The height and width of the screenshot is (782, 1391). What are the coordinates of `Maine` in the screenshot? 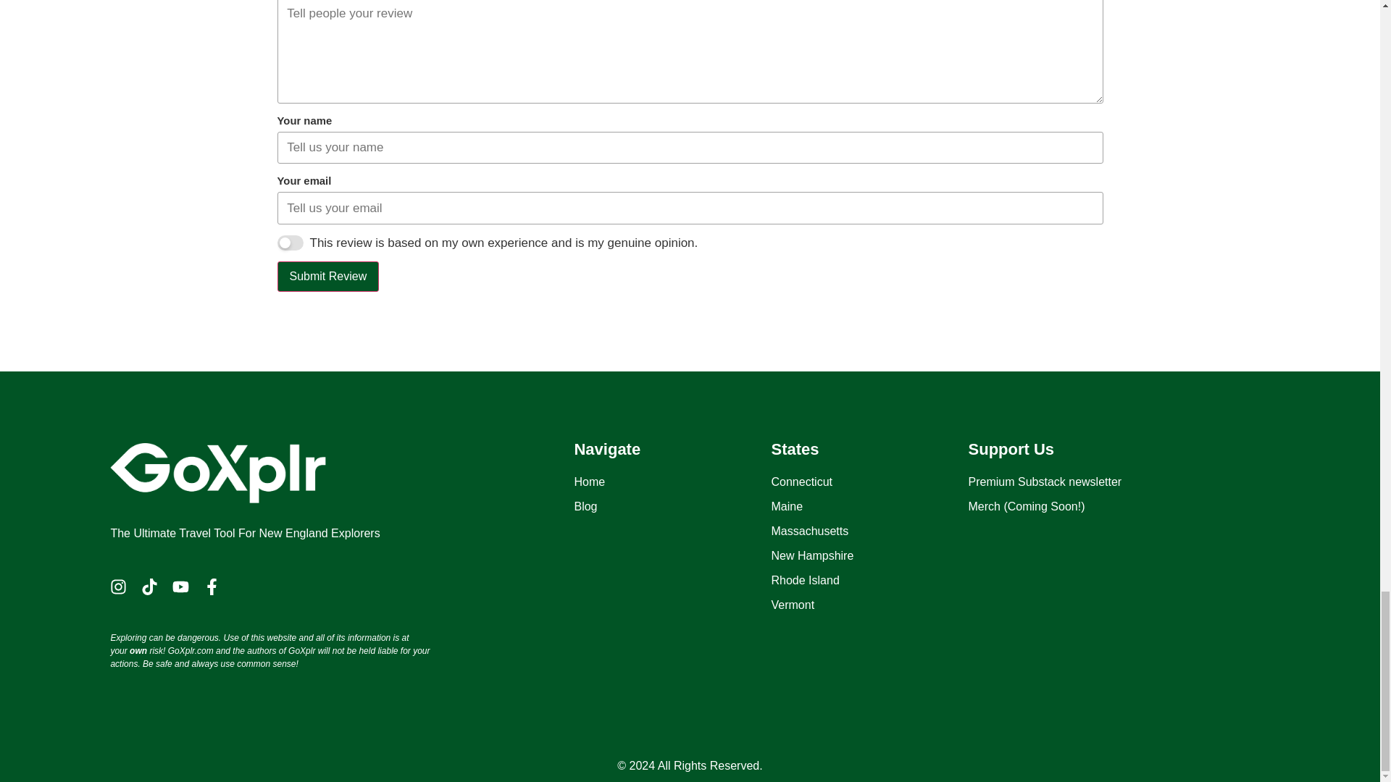 It's located at (869, 506).